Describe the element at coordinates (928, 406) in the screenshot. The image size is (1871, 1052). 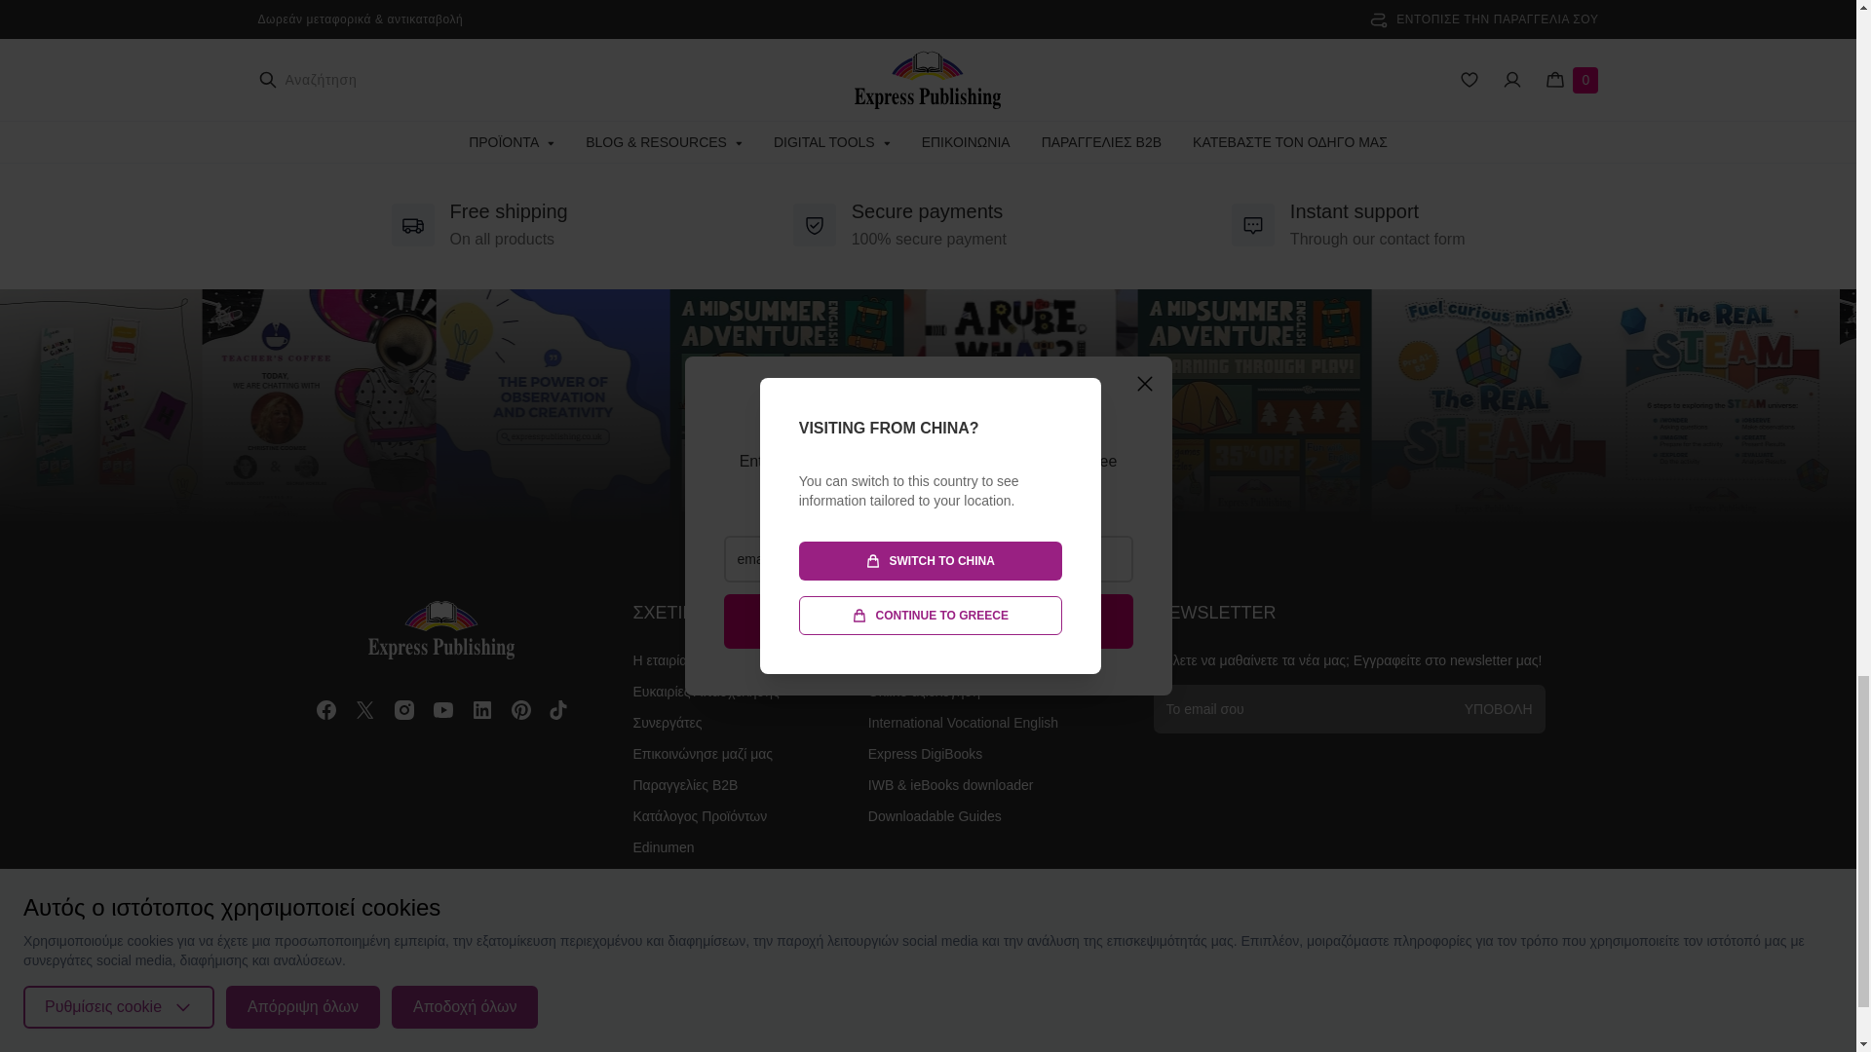
I see `Follow us on Instagram` at that location.